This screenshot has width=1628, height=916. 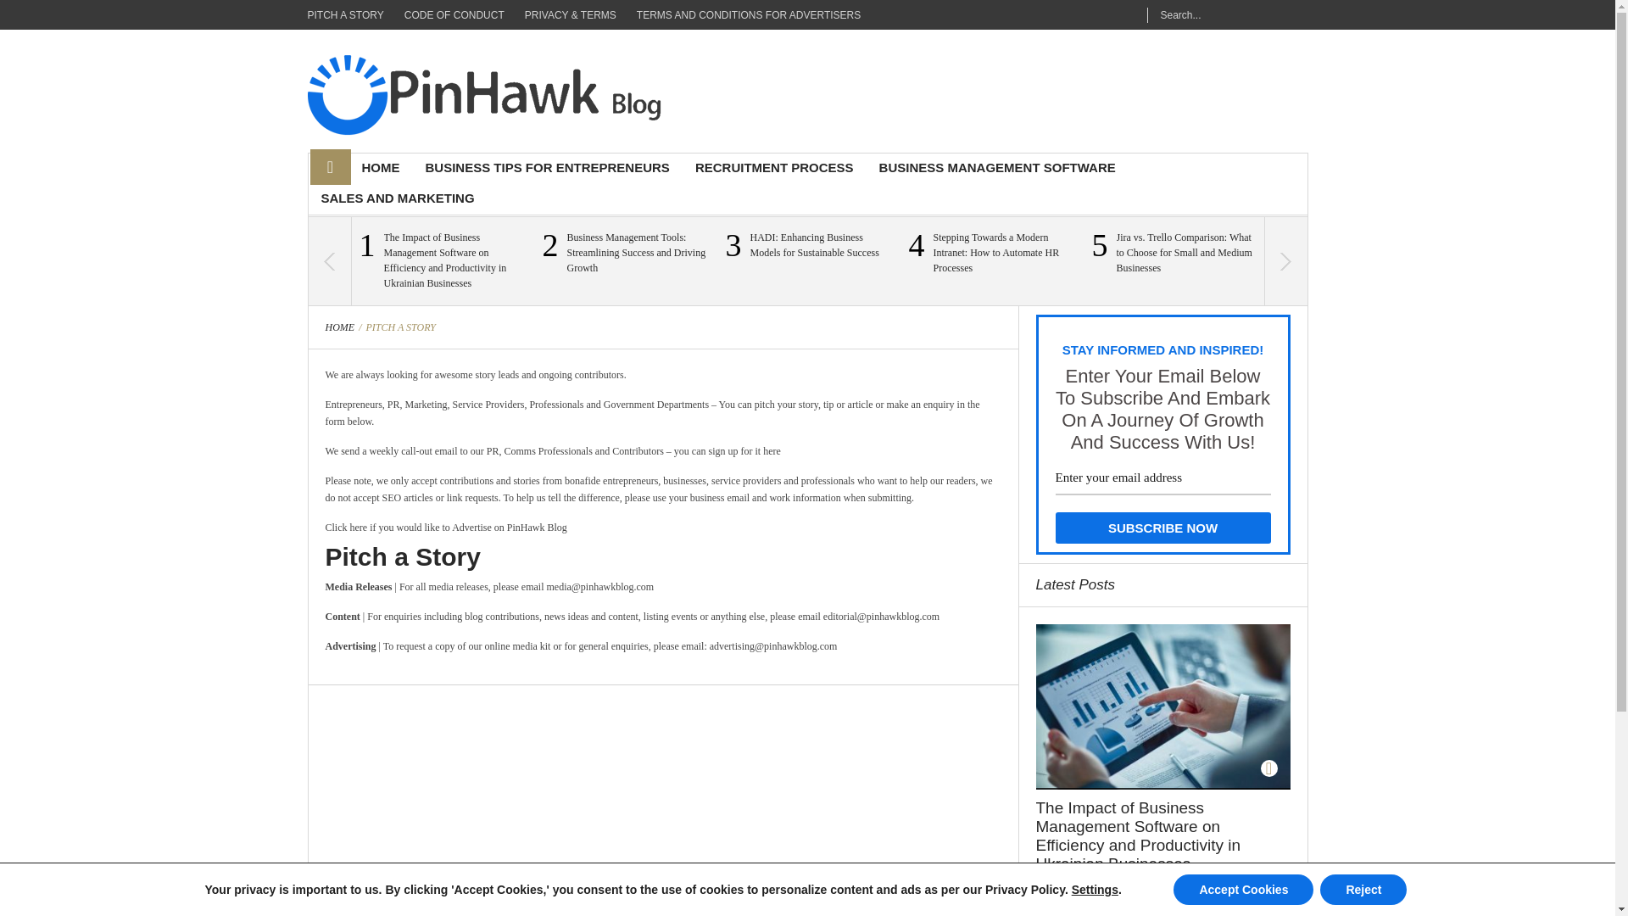 I want to click on BUSINESS TIPS FOR ENTREPRENEURS, so click(x=546, y=169).